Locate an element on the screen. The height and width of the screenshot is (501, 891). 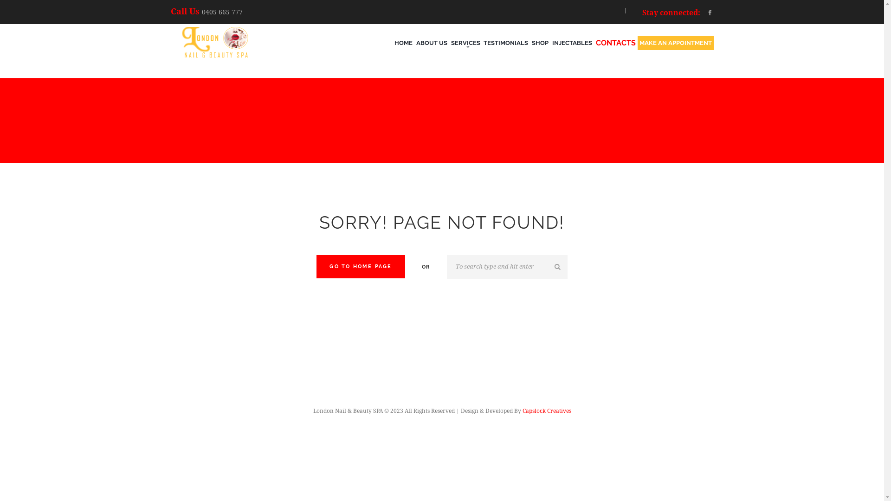
SERVICES is located at coordinates (466, 43).